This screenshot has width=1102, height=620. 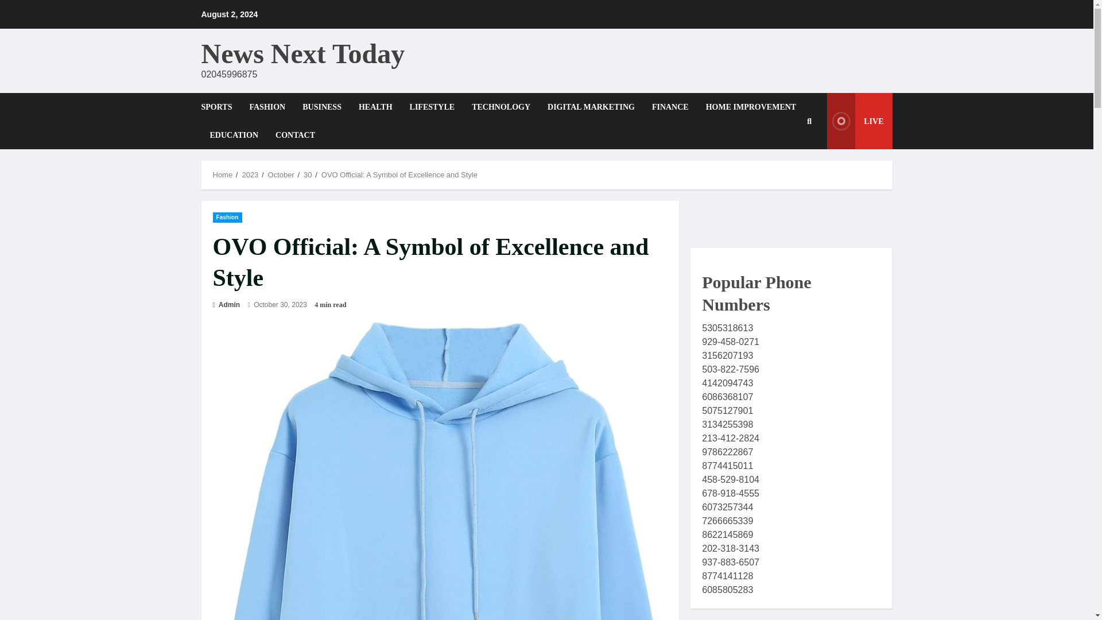 I want to click on LIFESTYLE, so click(x=432, y=107).